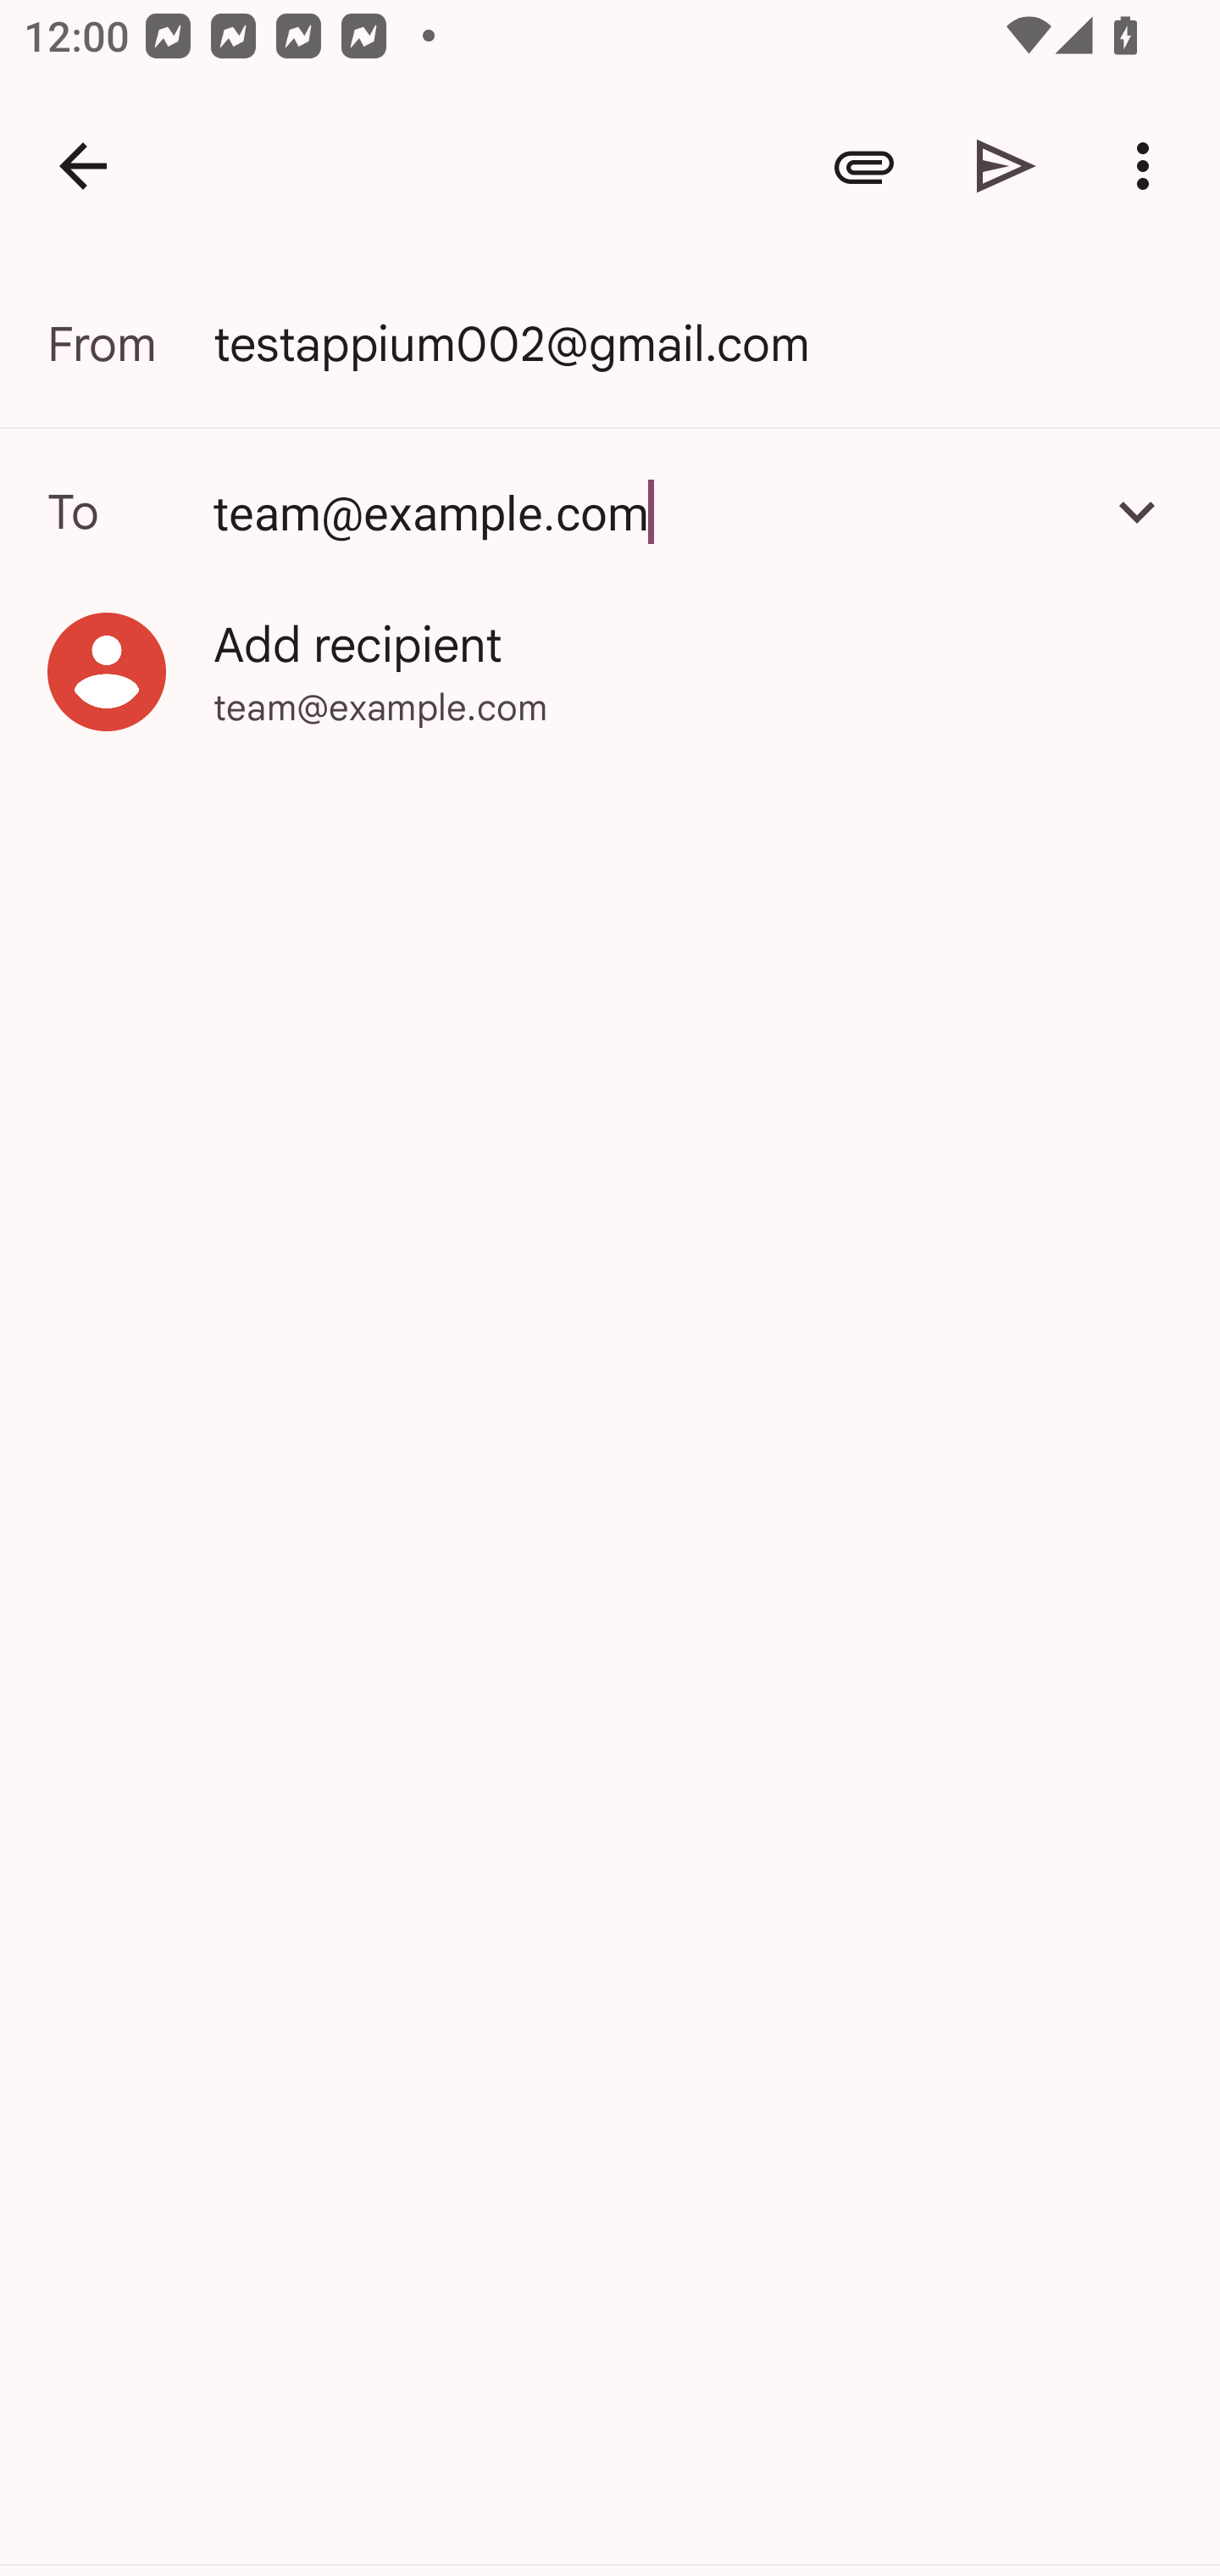 The image size is (1220, 2576). What do you see at coordinates (864, 166) in the screenshot?
I see `Attach file` at bounding box center [864, 166].